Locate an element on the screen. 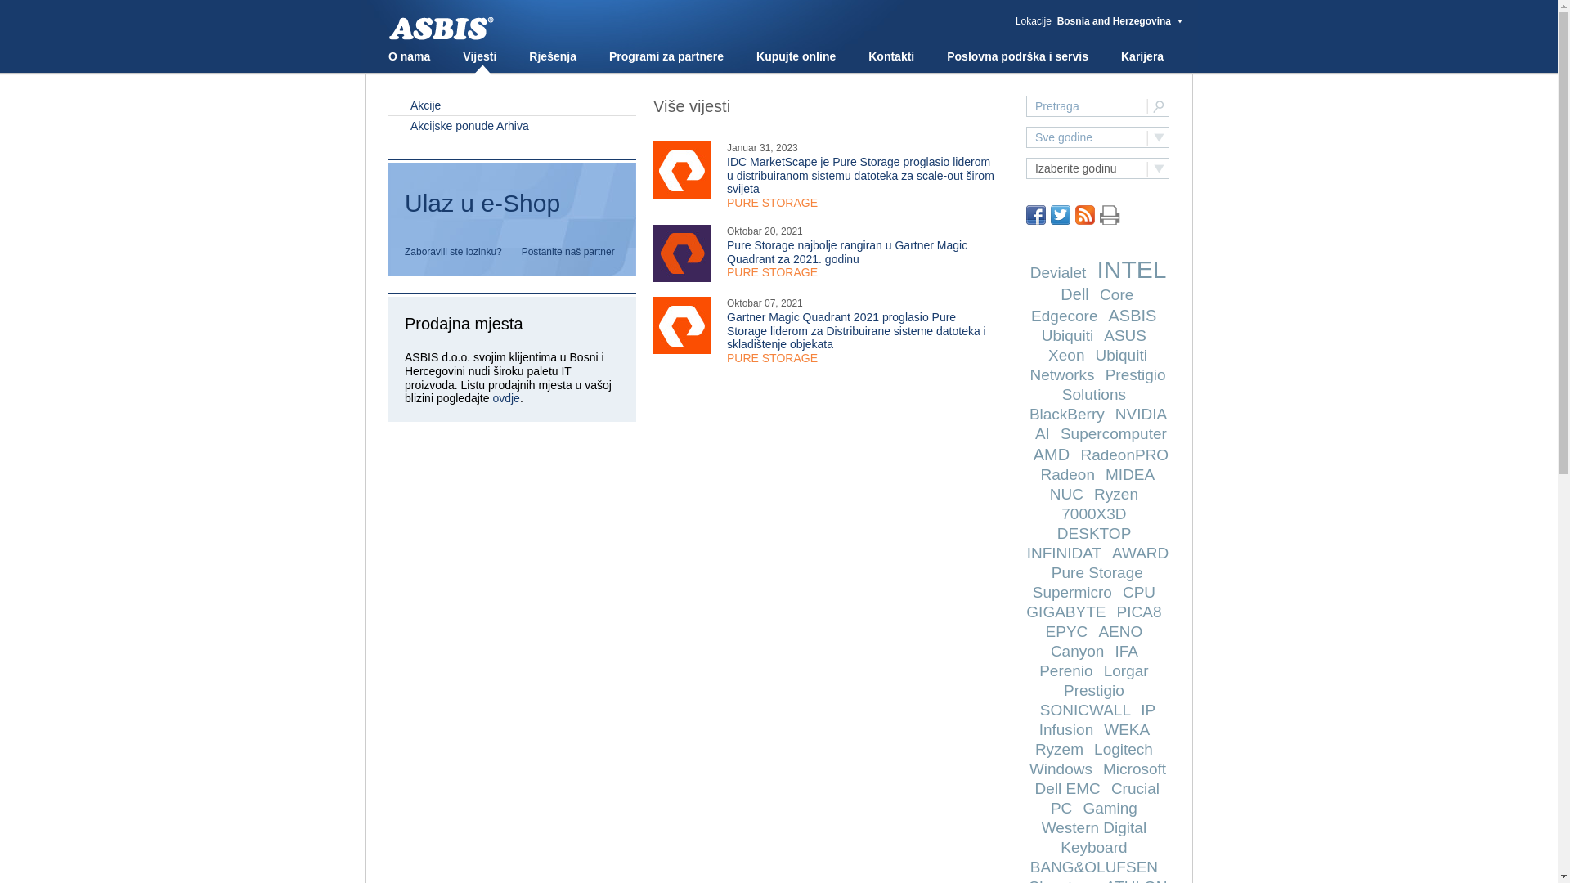 This screenshot has width=1570, height=883. AI is located at coordinates (1043, 433).